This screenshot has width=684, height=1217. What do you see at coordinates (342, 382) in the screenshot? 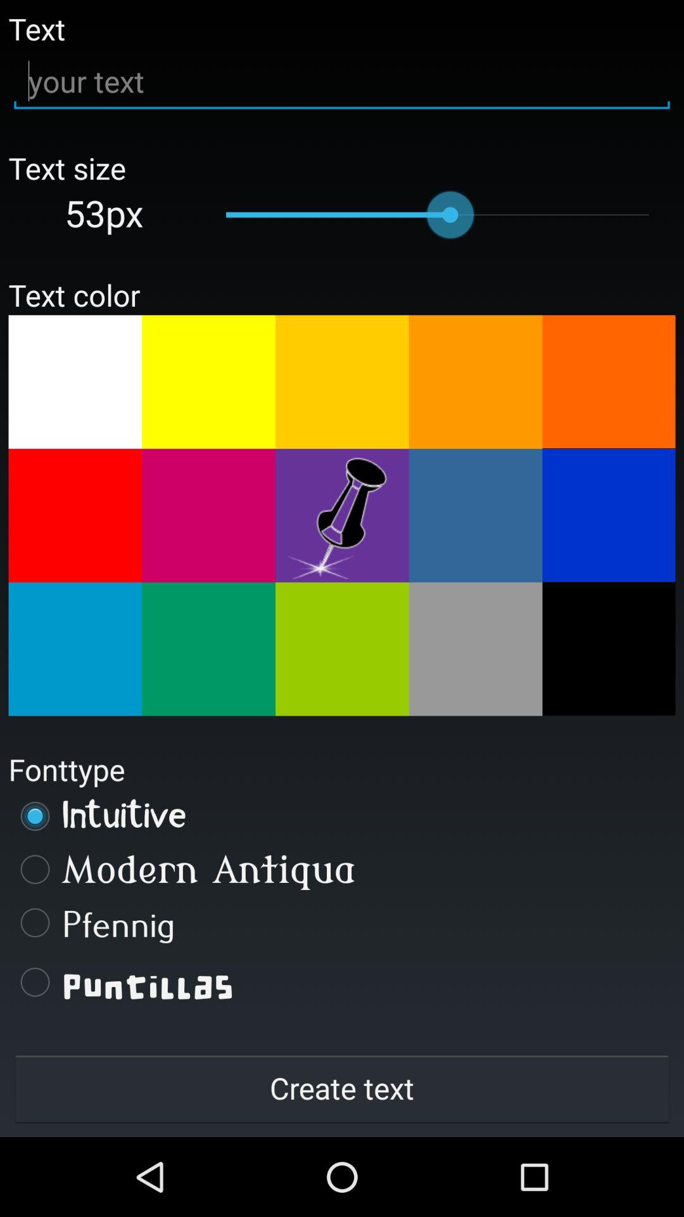
I see `change color` at bounding box center [342, 382].